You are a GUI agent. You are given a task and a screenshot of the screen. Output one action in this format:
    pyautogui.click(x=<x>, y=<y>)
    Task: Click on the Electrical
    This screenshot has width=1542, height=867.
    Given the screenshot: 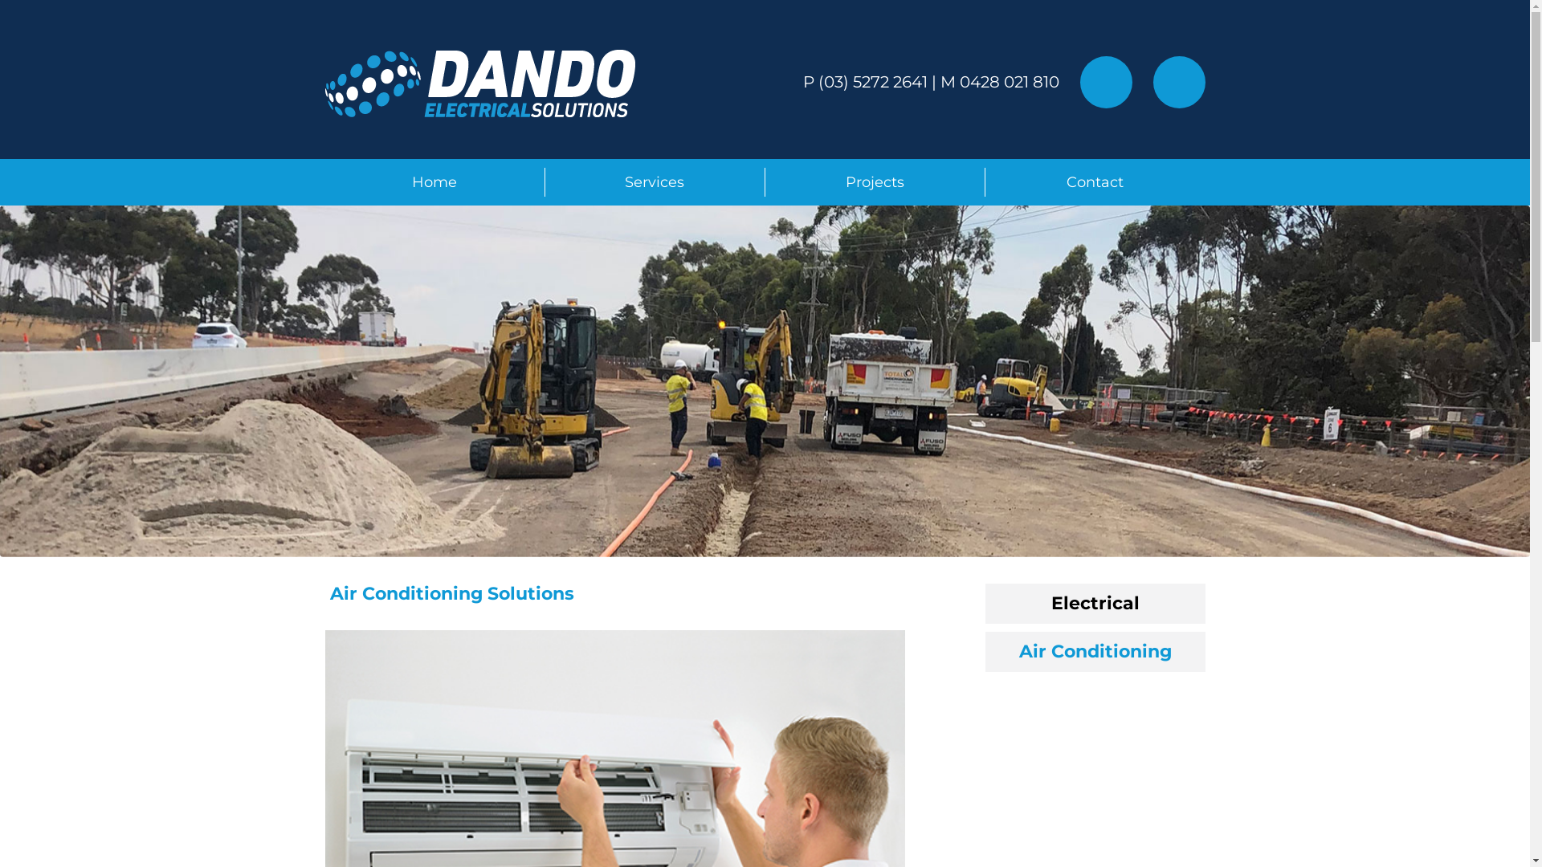 What is the action you would take?
    pyautogui.click(x=1095, y=604)
    